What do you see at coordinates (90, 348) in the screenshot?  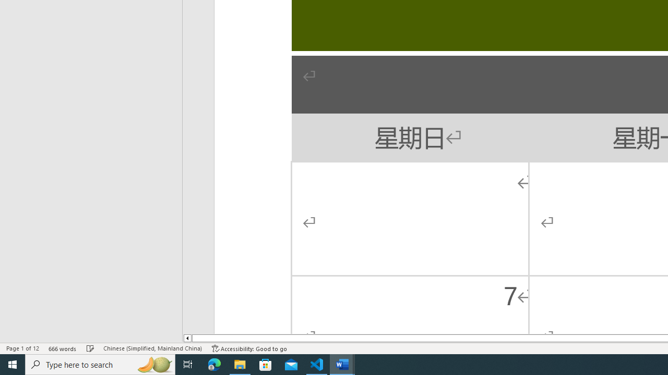 I see `Spelling and Grammar Check Checking` at bounding box center [90, 348].